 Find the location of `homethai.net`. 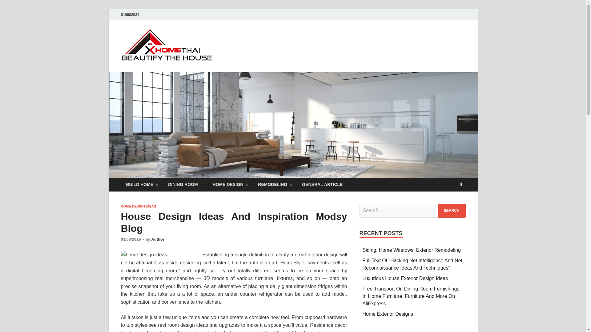

homethai.net is located at coordinates (252, 41).